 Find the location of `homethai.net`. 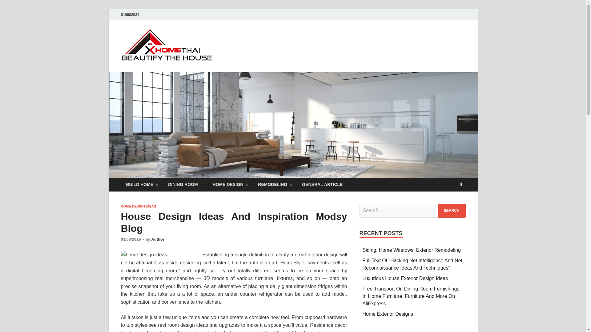

homethai.net is located at coordinates (252, 41).